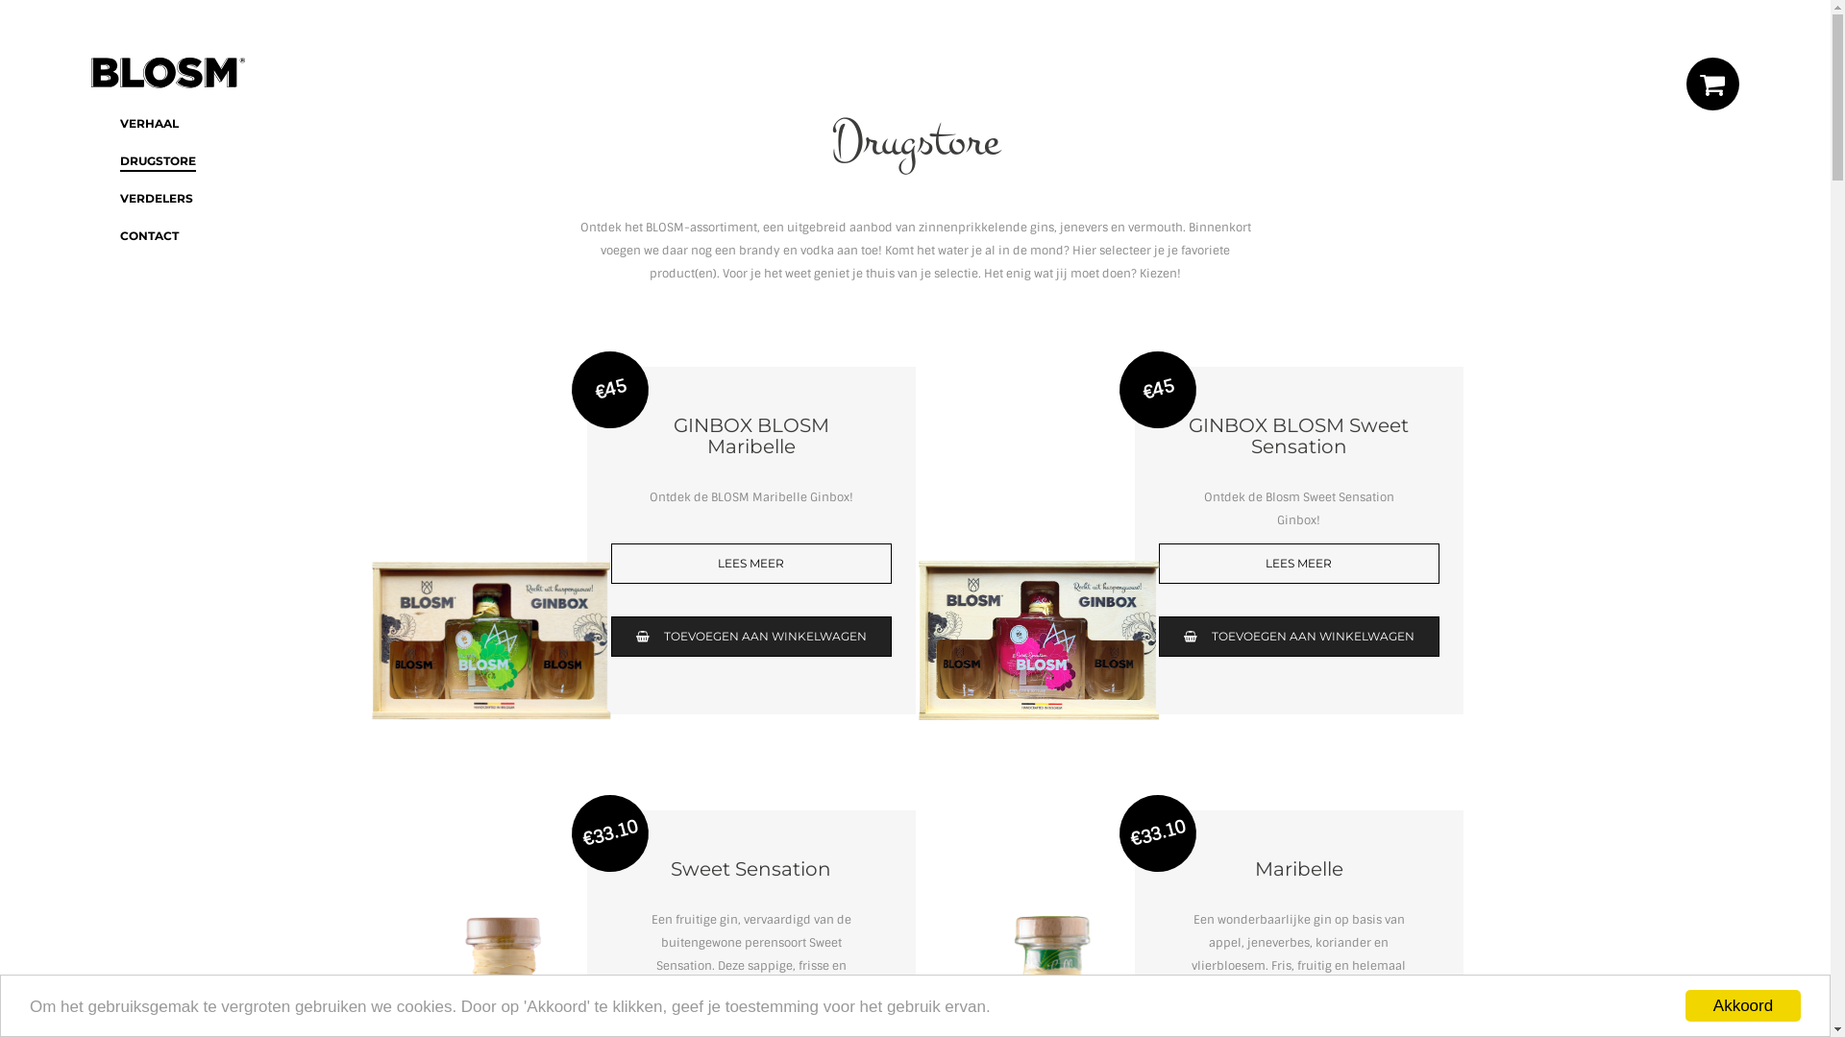 This screenshot has width=1845, height=1037. Describe the element at coordinates (1299, 564) in the screenshot. I see `LEES MEER` at that location.